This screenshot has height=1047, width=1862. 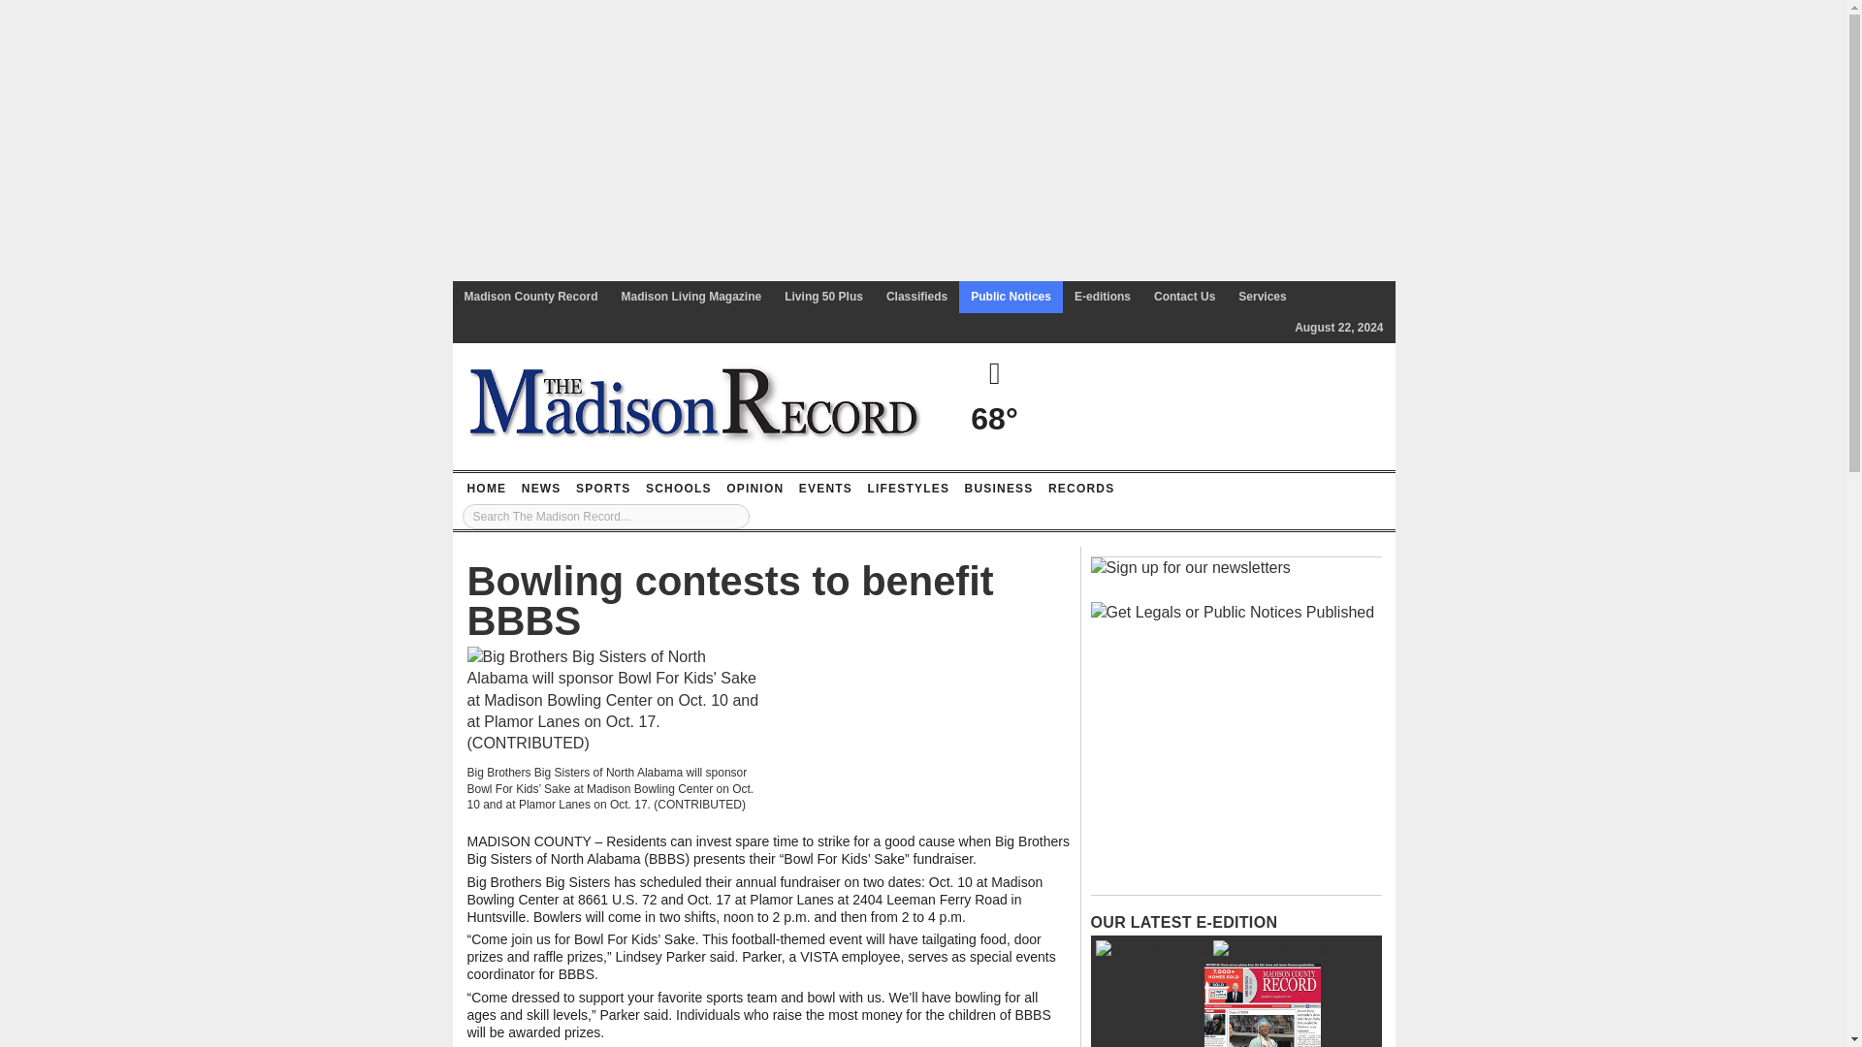 I want to click on Madison Living Magazine, so click(x=692, y=297).